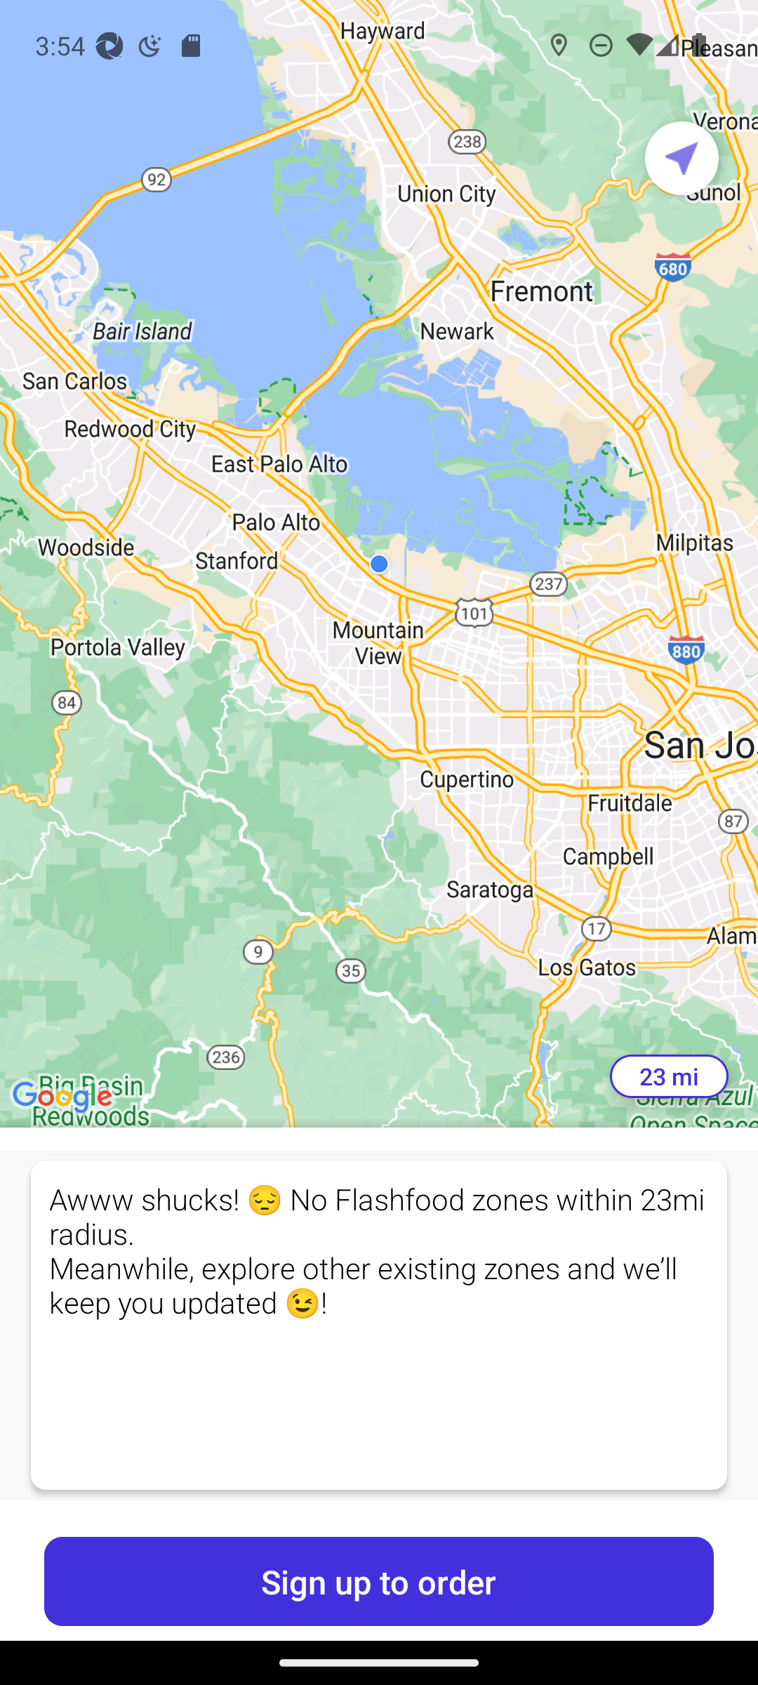  I want to click on Sign up to order, so click(379, 1581).